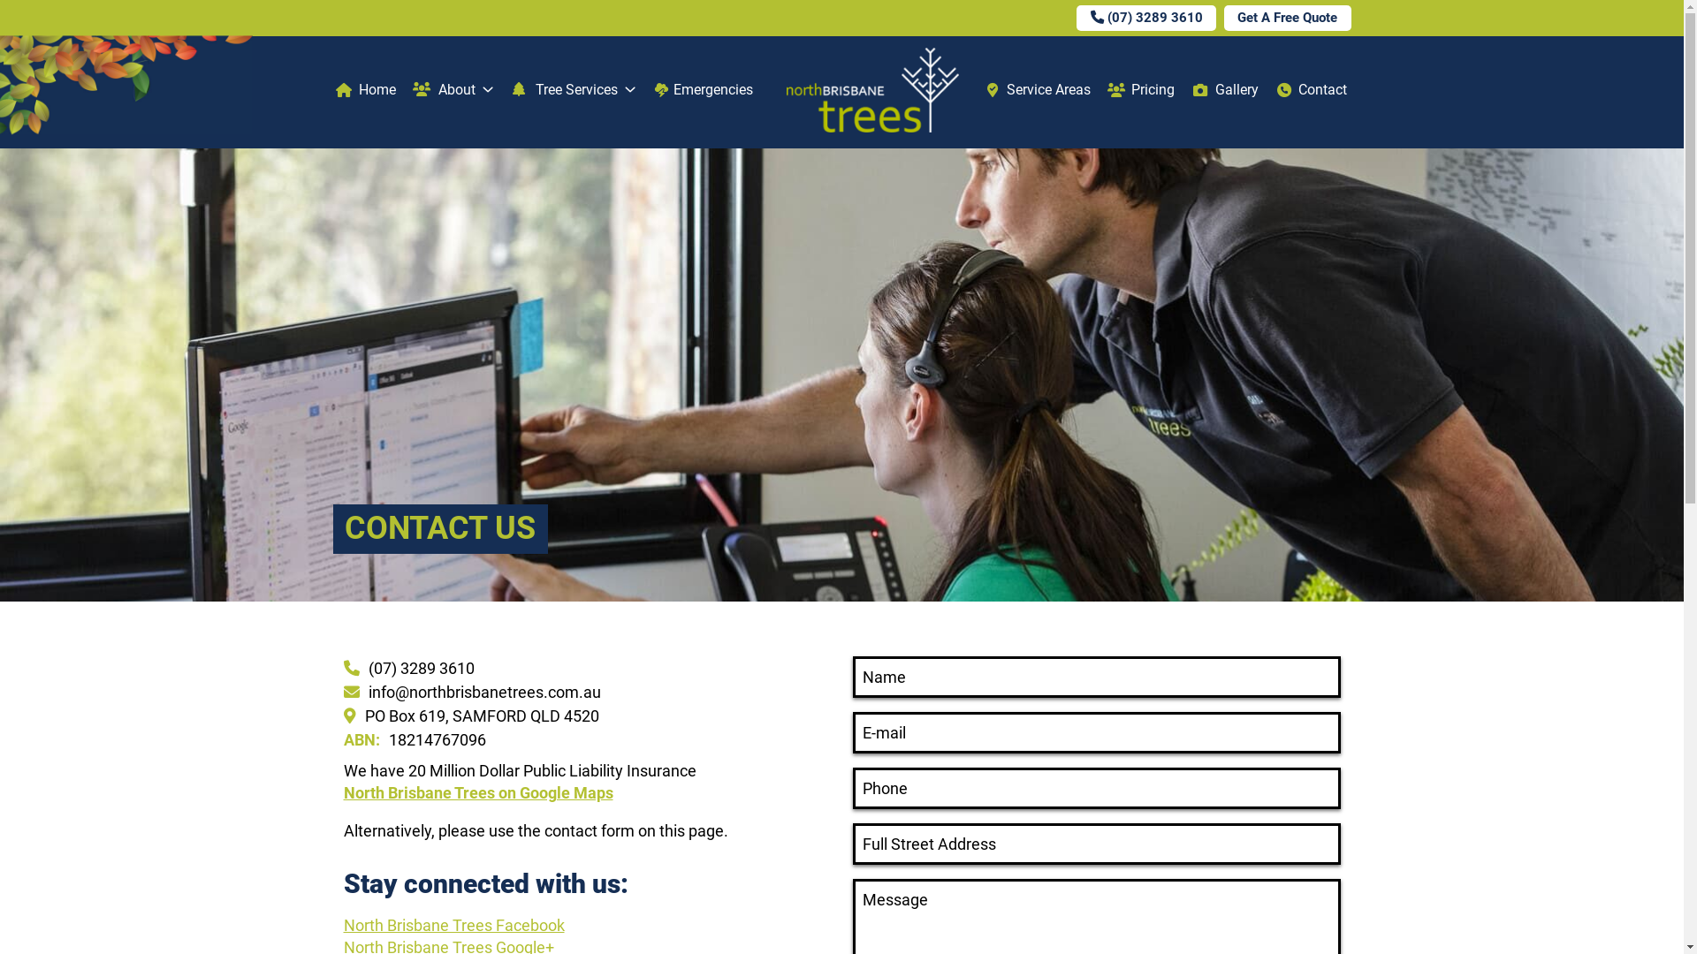 This screenshot has height=954, width=1697. I want to click on PO Box 619, SAMFORD QLD 4520, so click(587, 715).